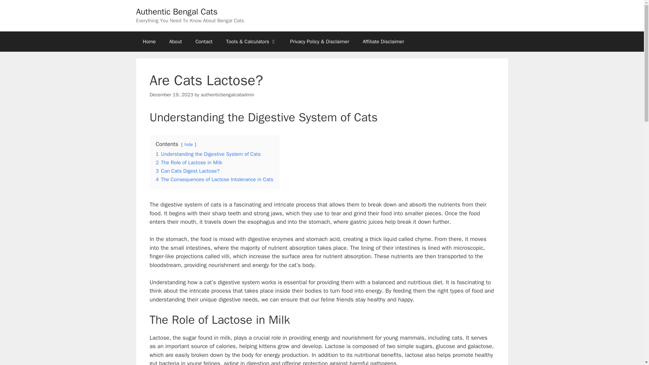 This screenshot has width=649, height=365. Describe the element at coordinates (214, 179) in the screenshot. I see `4 The Consequences of Lactose Intolerance in Cats` at that location.